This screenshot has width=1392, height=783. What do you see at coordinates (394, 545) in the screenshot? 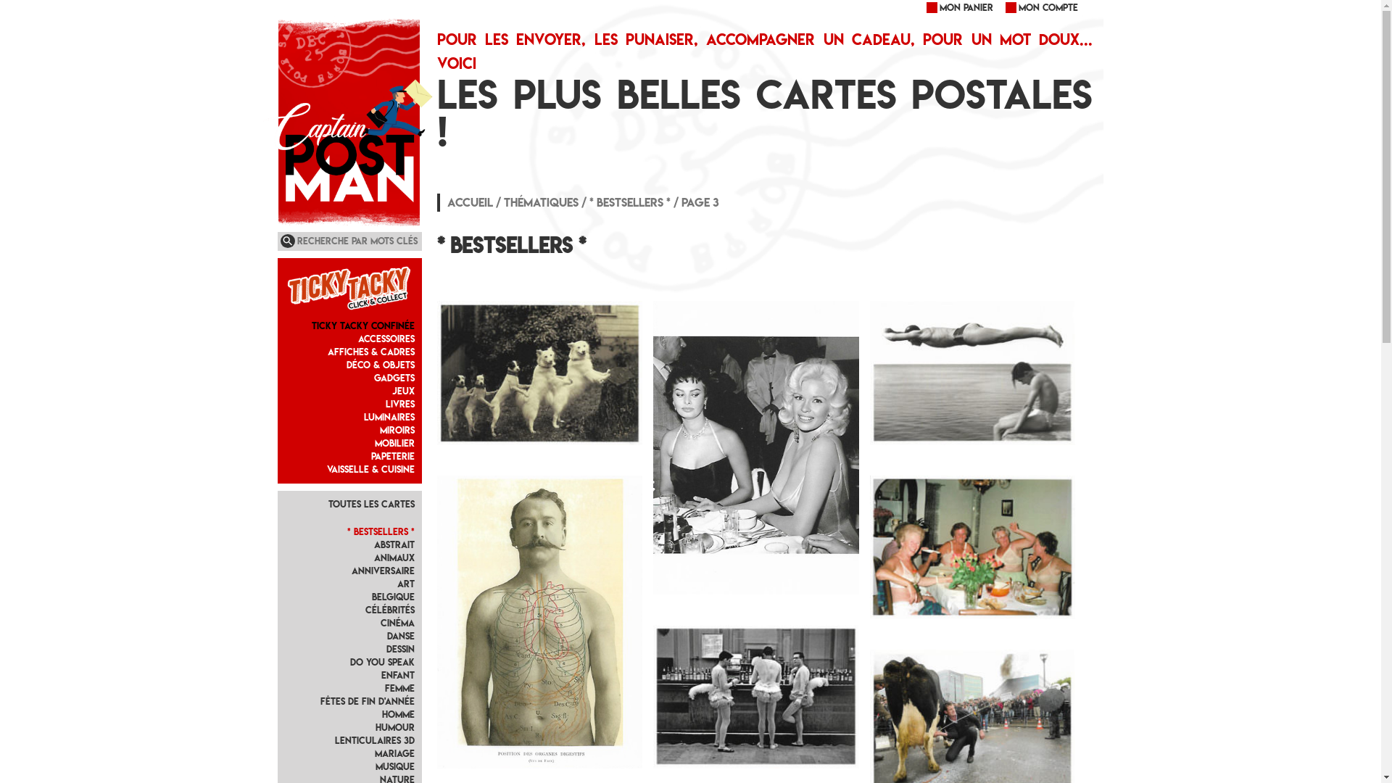
I see `abstrait` at bounding box center [394, 545].